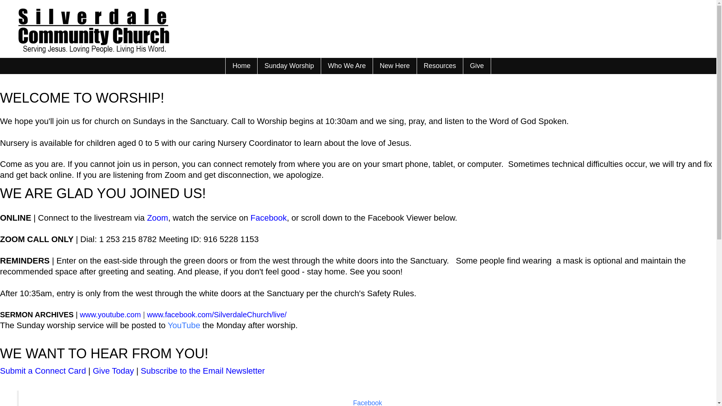  What do you see at coordinates (394, 66) in the screenshot?
I see `New Here` at bounding box center [394, 66].